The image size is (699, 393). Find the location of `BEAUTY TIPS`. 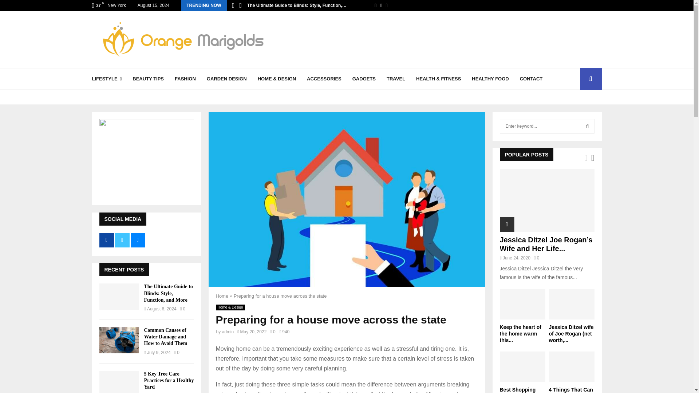

BEAUTY TIPS is located at coordinates (148, 79).